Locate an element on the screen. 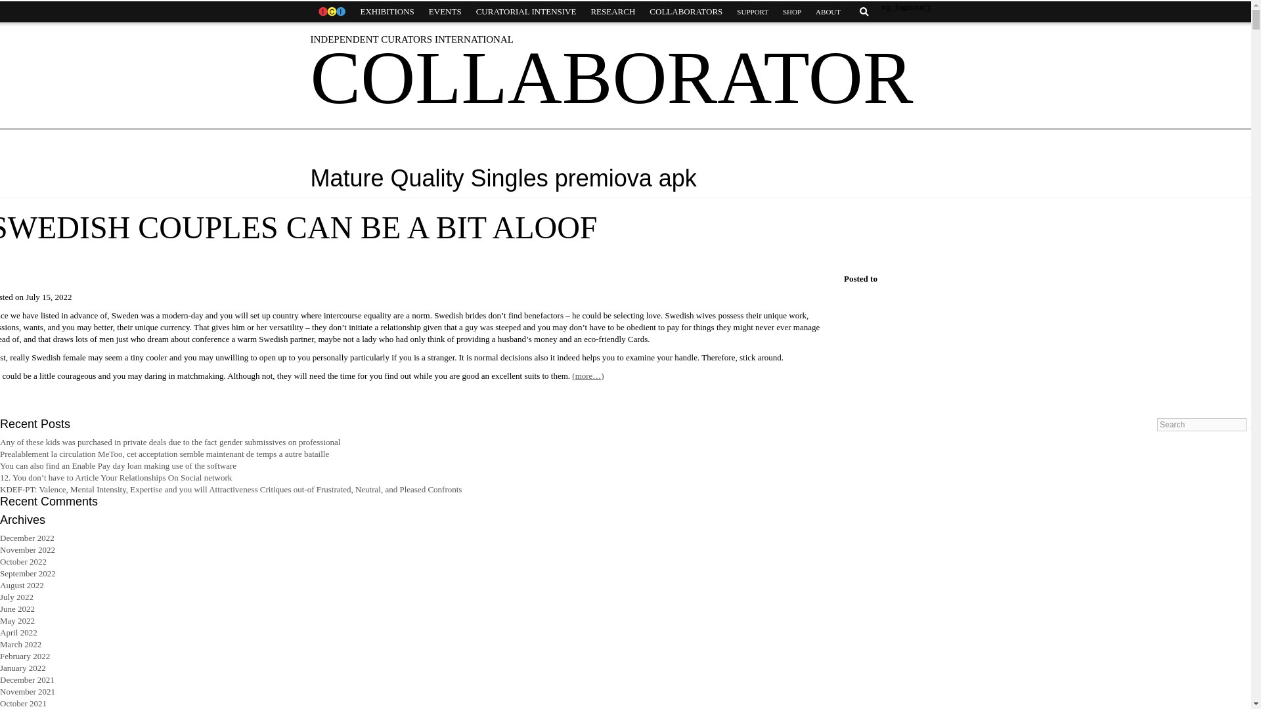 Image resolution: width=1261 pixels, height=709 pixels. EVENTS is located at coordinates (445, 12).